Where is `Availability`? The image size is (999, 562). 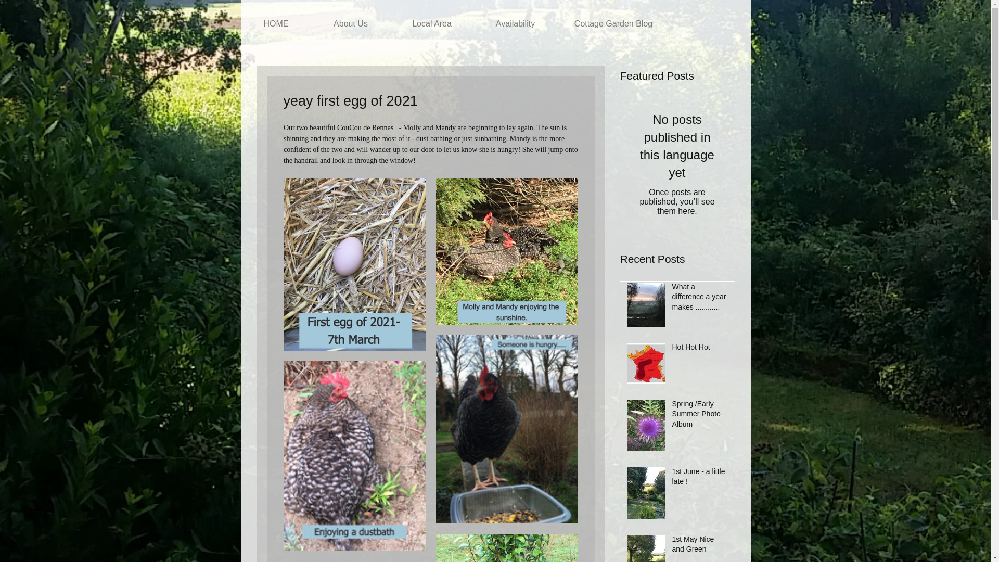
Availability is located at coordinates (515, 24).